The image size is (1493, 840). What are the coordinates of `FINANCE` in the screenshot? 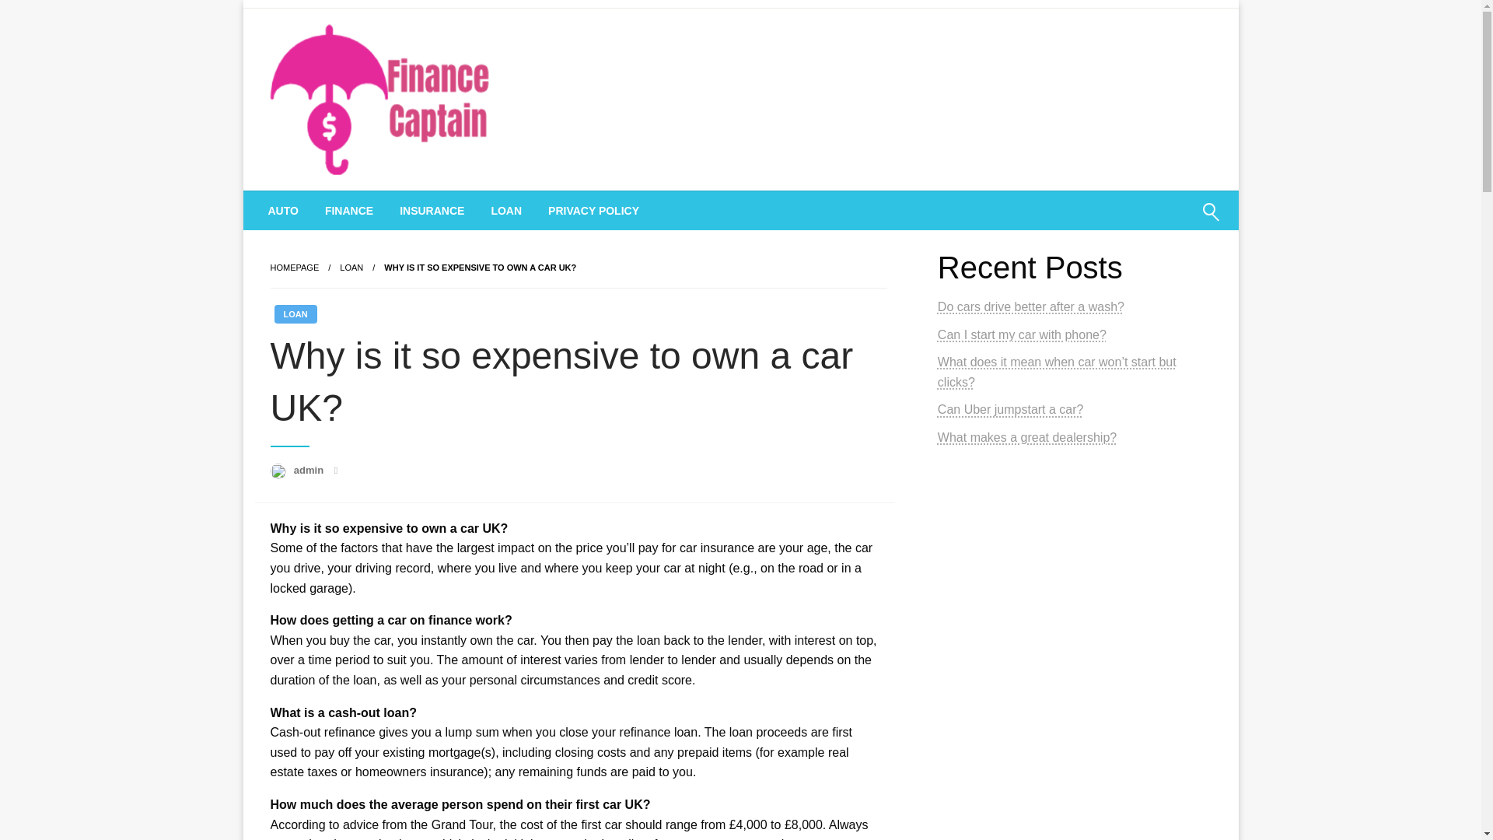 It's located at (349, 210).